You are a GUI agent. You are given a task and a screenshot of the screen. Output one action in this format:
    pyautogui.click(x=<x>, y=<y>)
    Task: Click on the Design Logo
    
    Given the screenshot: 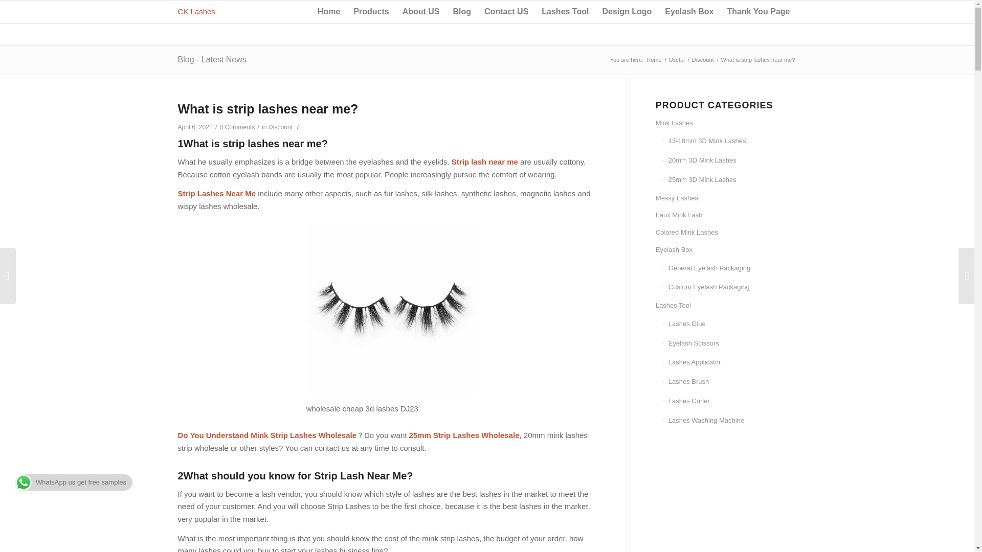 What is the action you would take?
    pyautogui.click(x=626, y=12)
    